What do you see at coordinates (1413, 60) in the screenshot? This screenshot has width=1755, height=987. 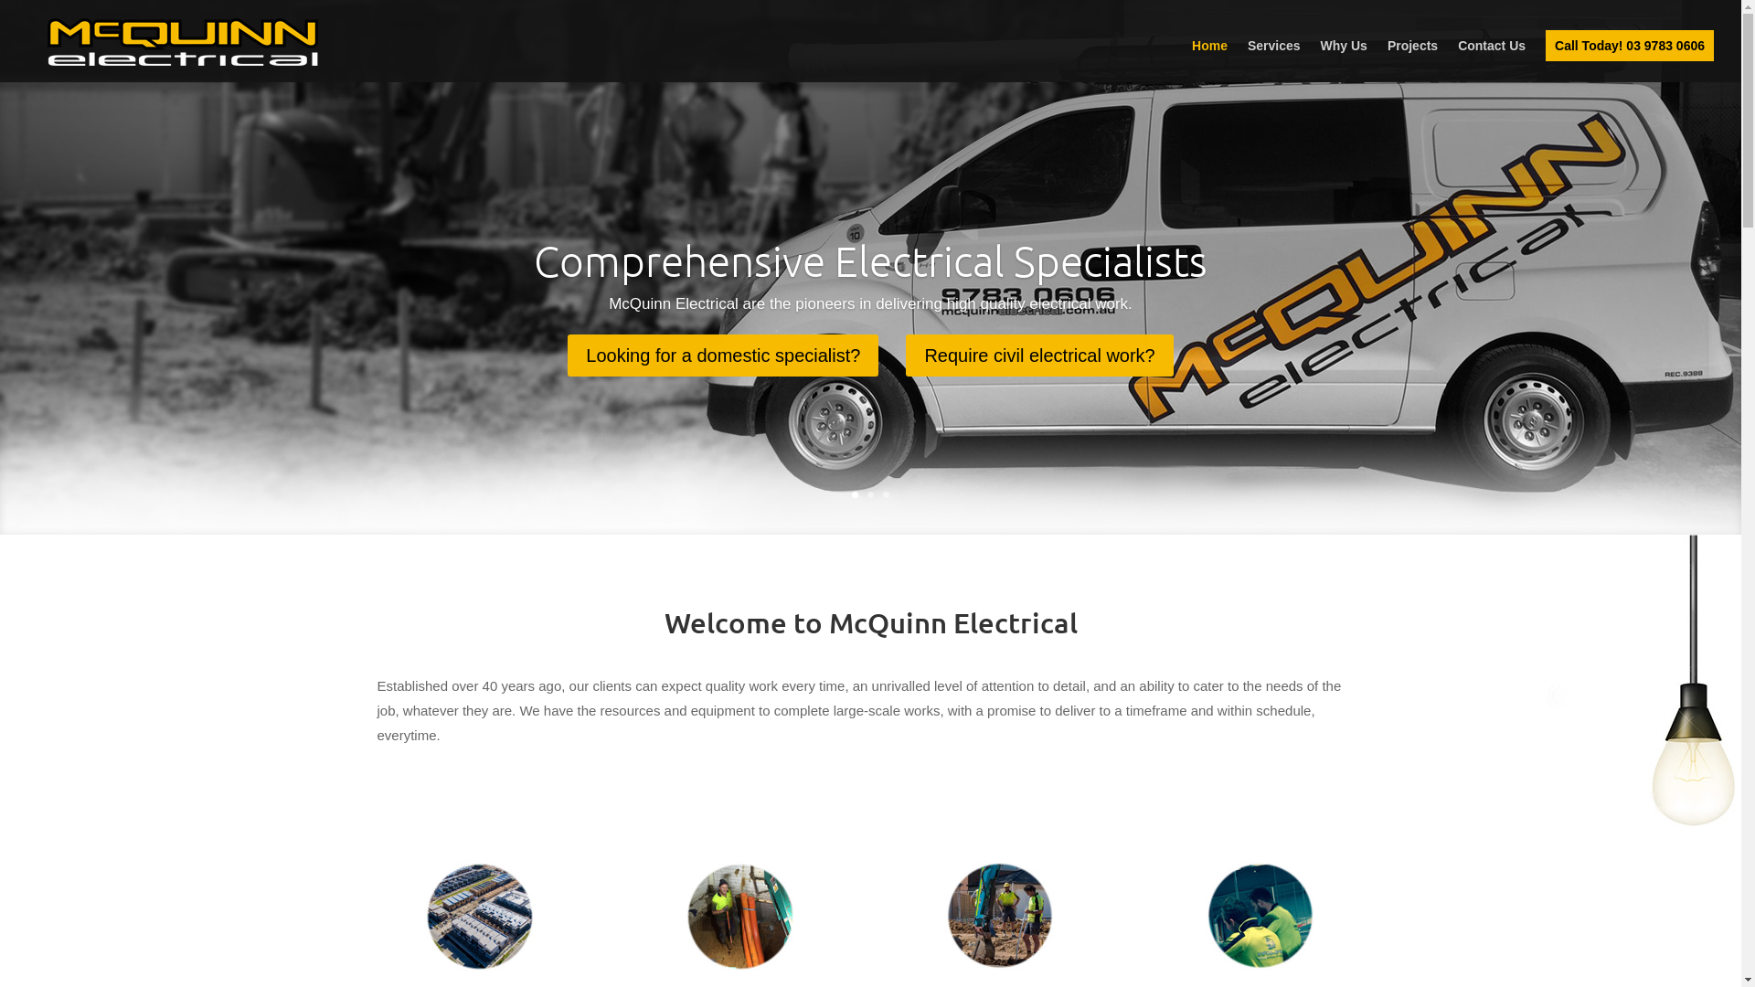 I see `Projects` at bounding box center [1413, 60].